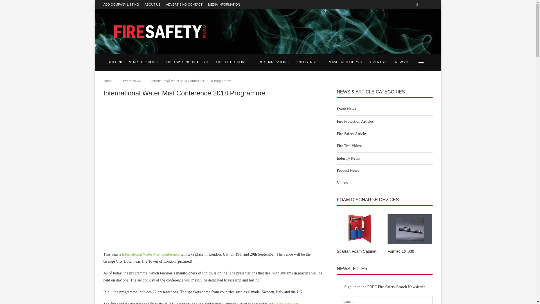 This screenshot has width=540, height=304. What do you see at coordinates (232, 62) in the screenshot?
I see `FIRE DETECTION` at bounding box center [232, 62].